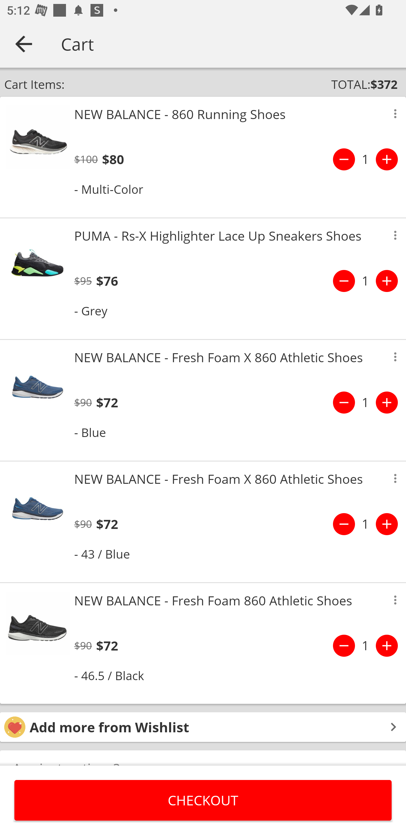 The image size is (406, 835). Describe the element at coordinates (365, 159) in the screenshot. I see `1` at that location.